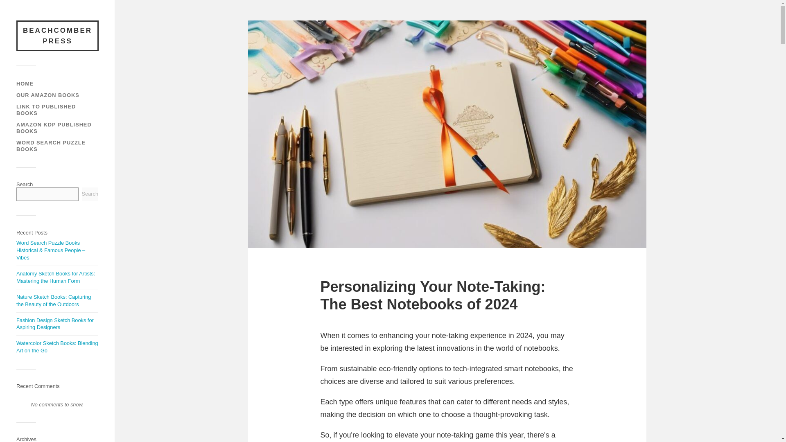  What do you see at coordinates (90, 194) in the screenshot?
I see `Search` at bounding box center [90, 194].